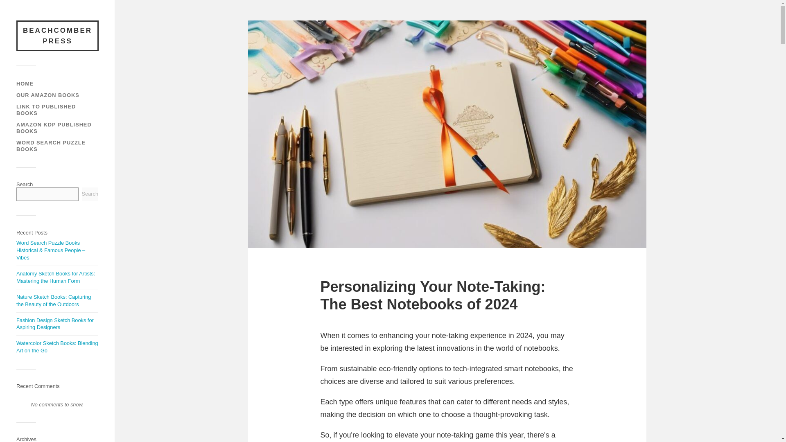  What do you see at coordinates (90, 194) in the screenshot?
I see `Search` at bounding box center [90, 194].